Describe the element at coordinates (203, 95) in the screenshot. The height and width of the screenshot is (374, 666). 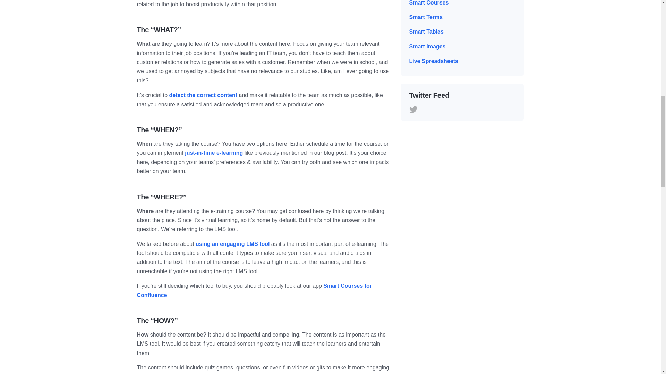
I see `detect the correct content` at that location.